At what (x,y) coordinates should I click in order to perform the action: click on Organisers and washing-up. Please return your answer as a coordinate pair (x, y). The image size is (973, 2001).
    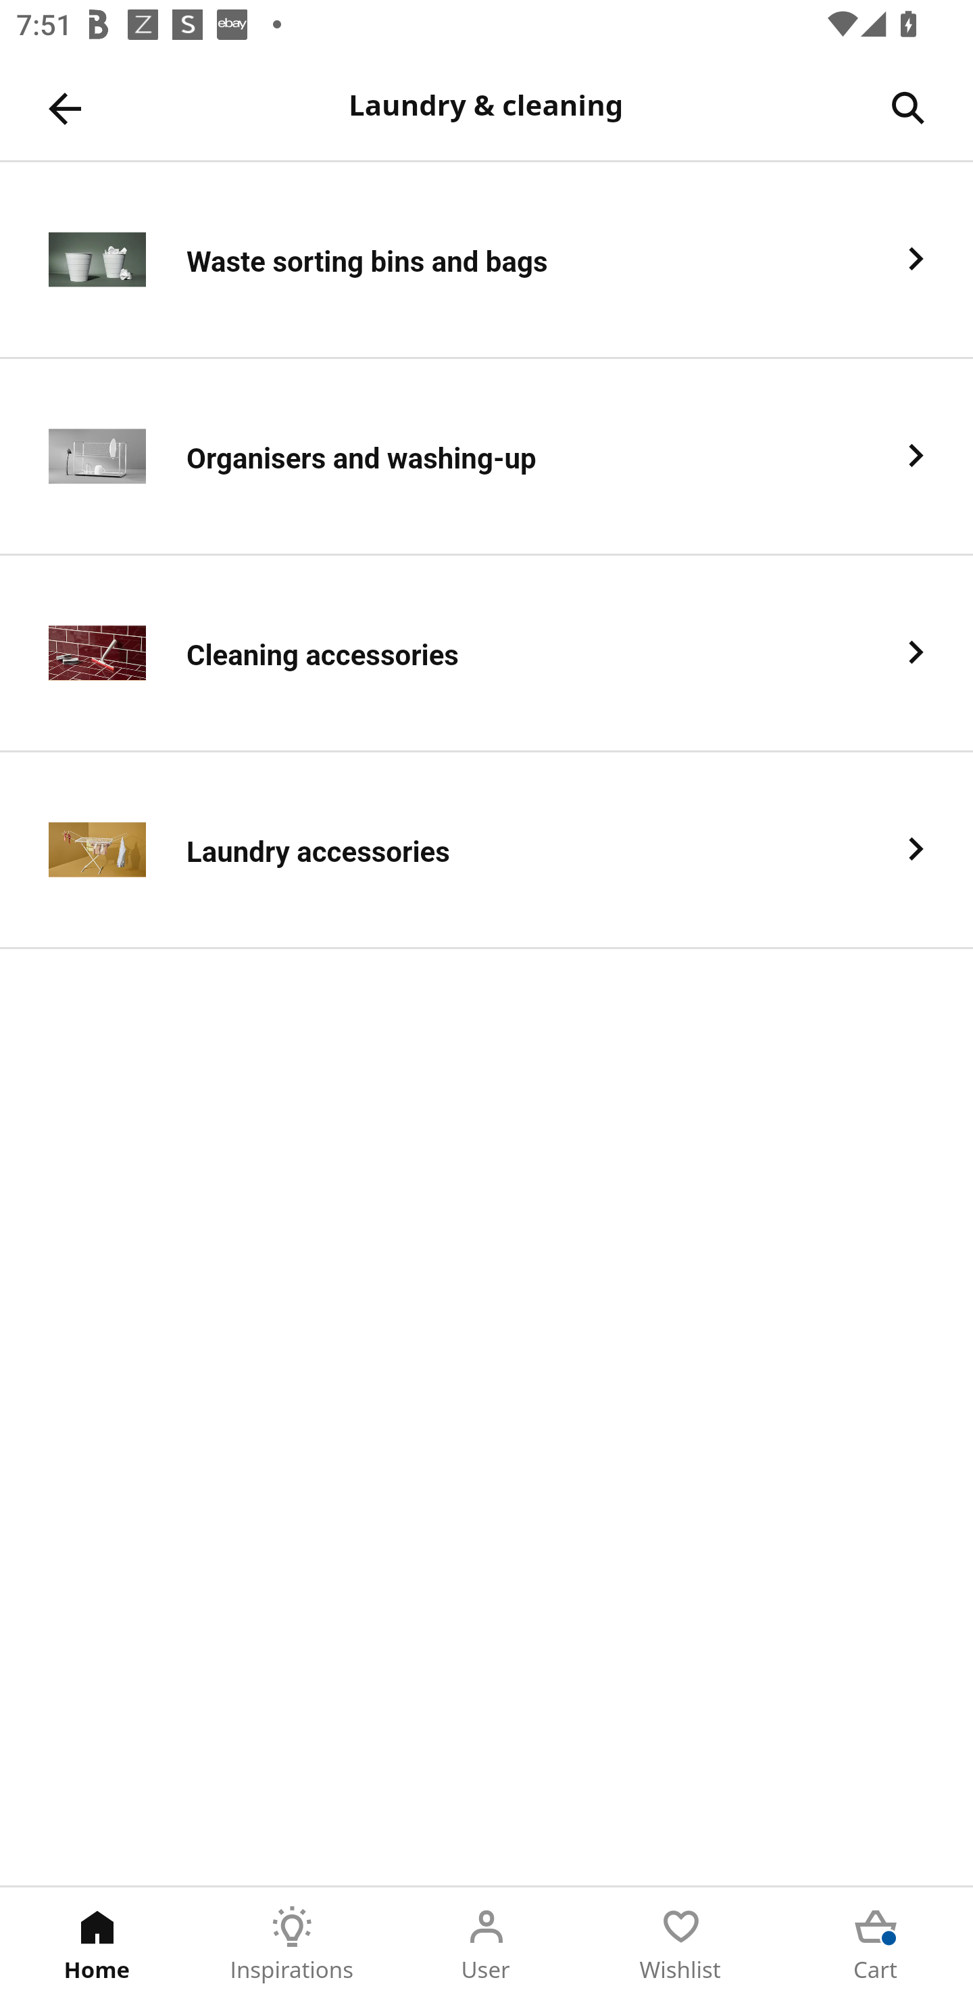
    Looking at the image, I should click on (487, 457).